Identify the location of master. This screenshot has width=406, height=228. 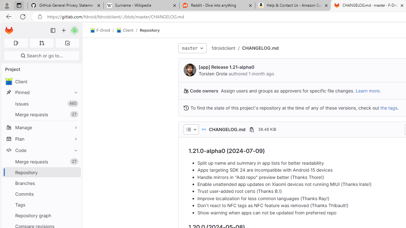
(192, 48).